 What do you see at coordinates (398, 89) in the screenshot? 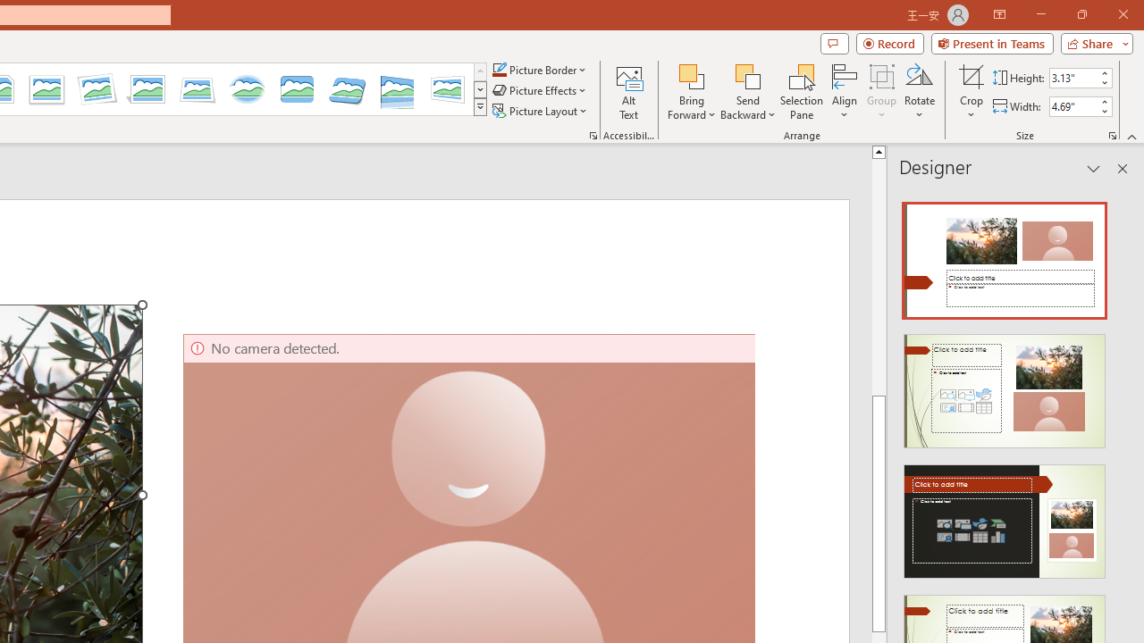
I see `Reflected Perspective Right` at bounding box center [398, 89].